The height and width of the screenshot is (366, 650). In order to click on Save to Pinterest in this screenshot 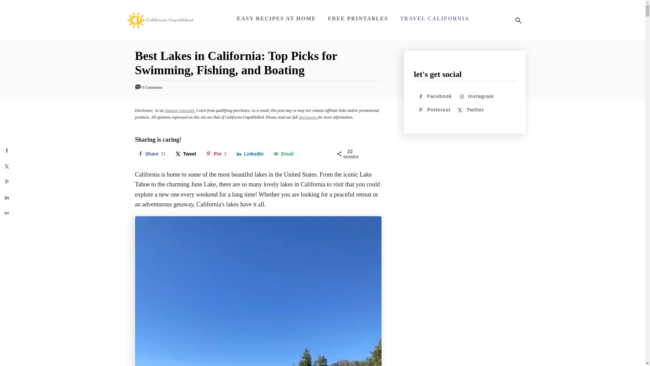, I will do `click(216, 154)`.